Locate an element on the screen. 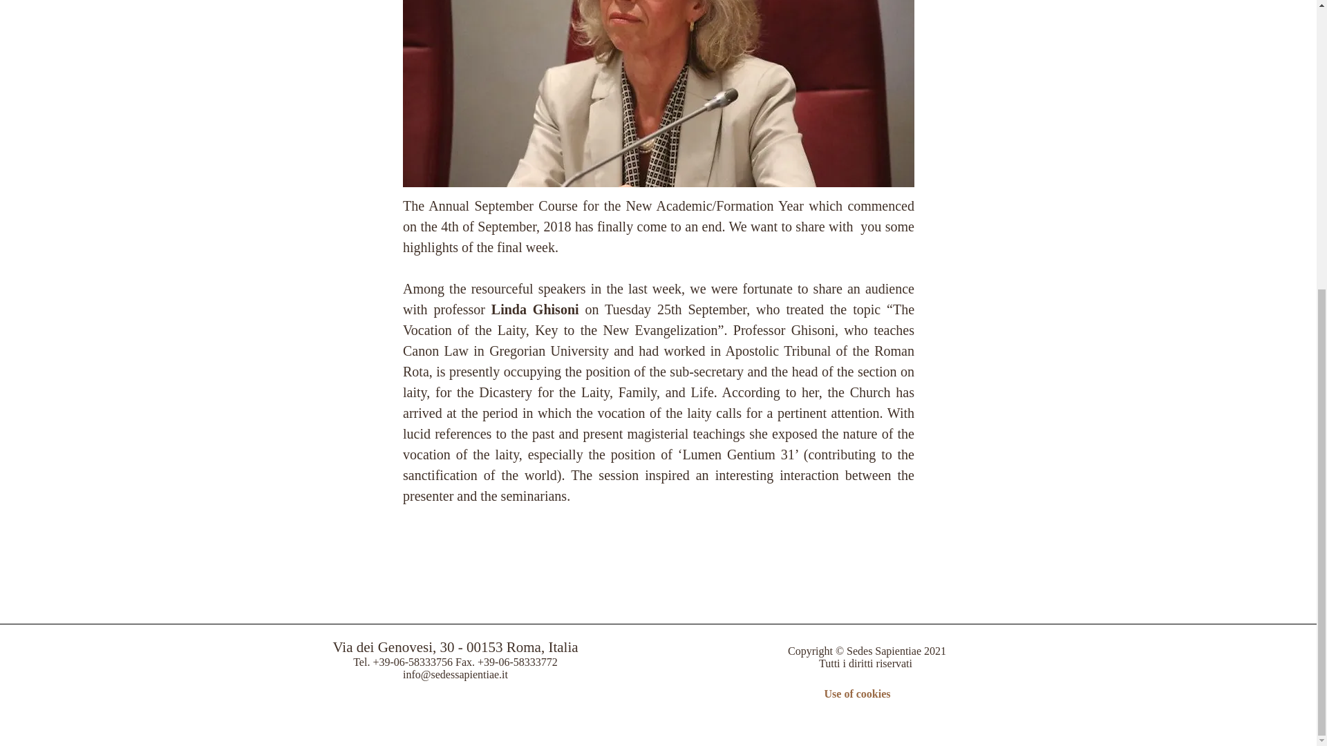  Use of cookies is located at coordinates (857, 694).